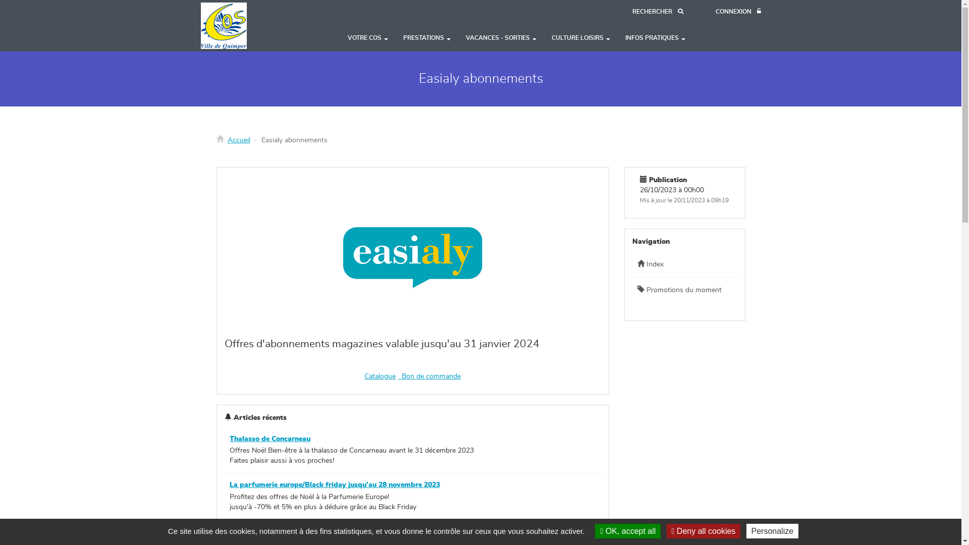 The image size is (969, 545). I want to click on Accueil, so click(241, 26).